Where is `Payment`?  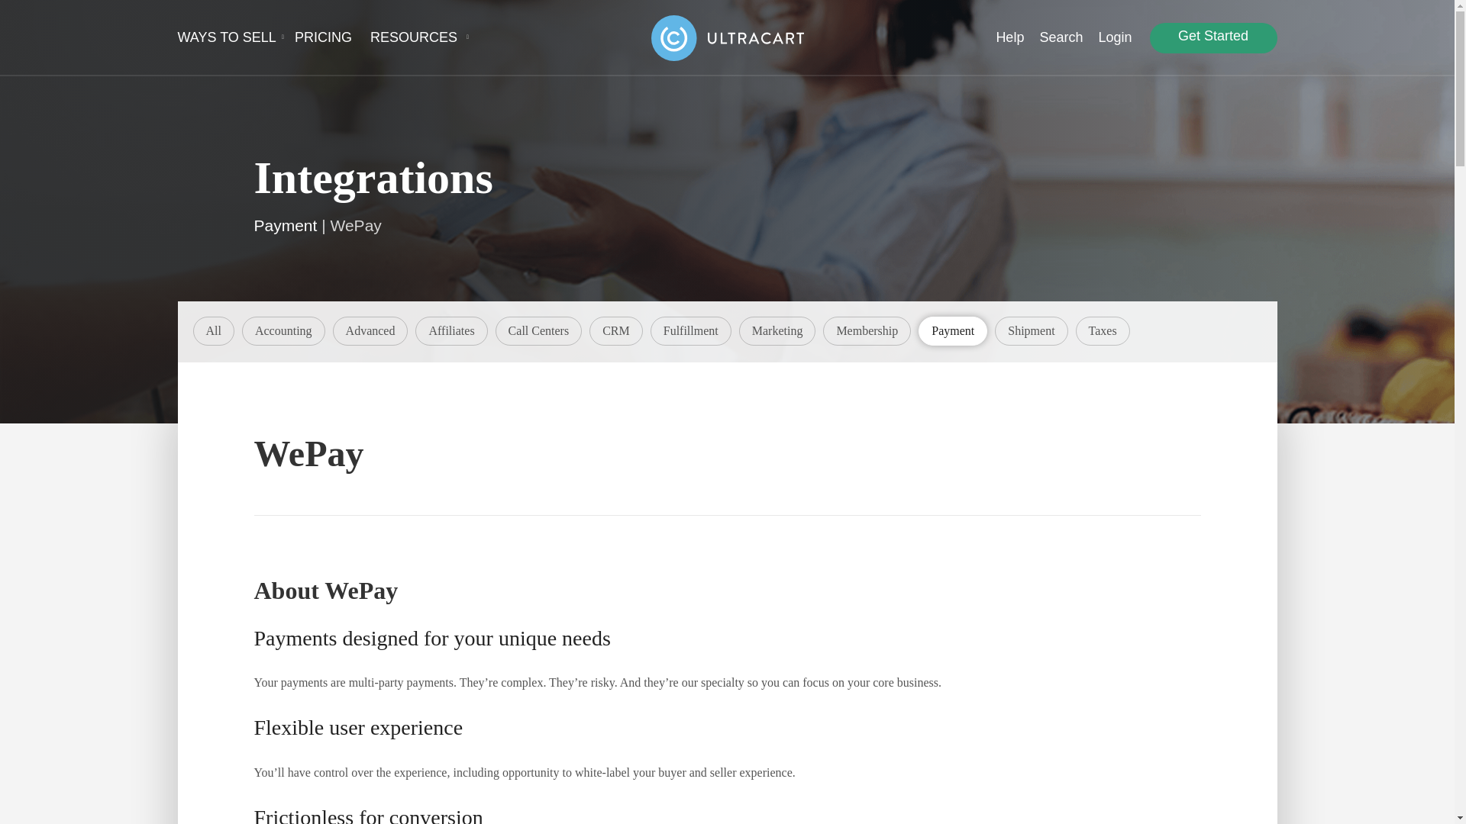 Payment is located at coordinates (953, 330).